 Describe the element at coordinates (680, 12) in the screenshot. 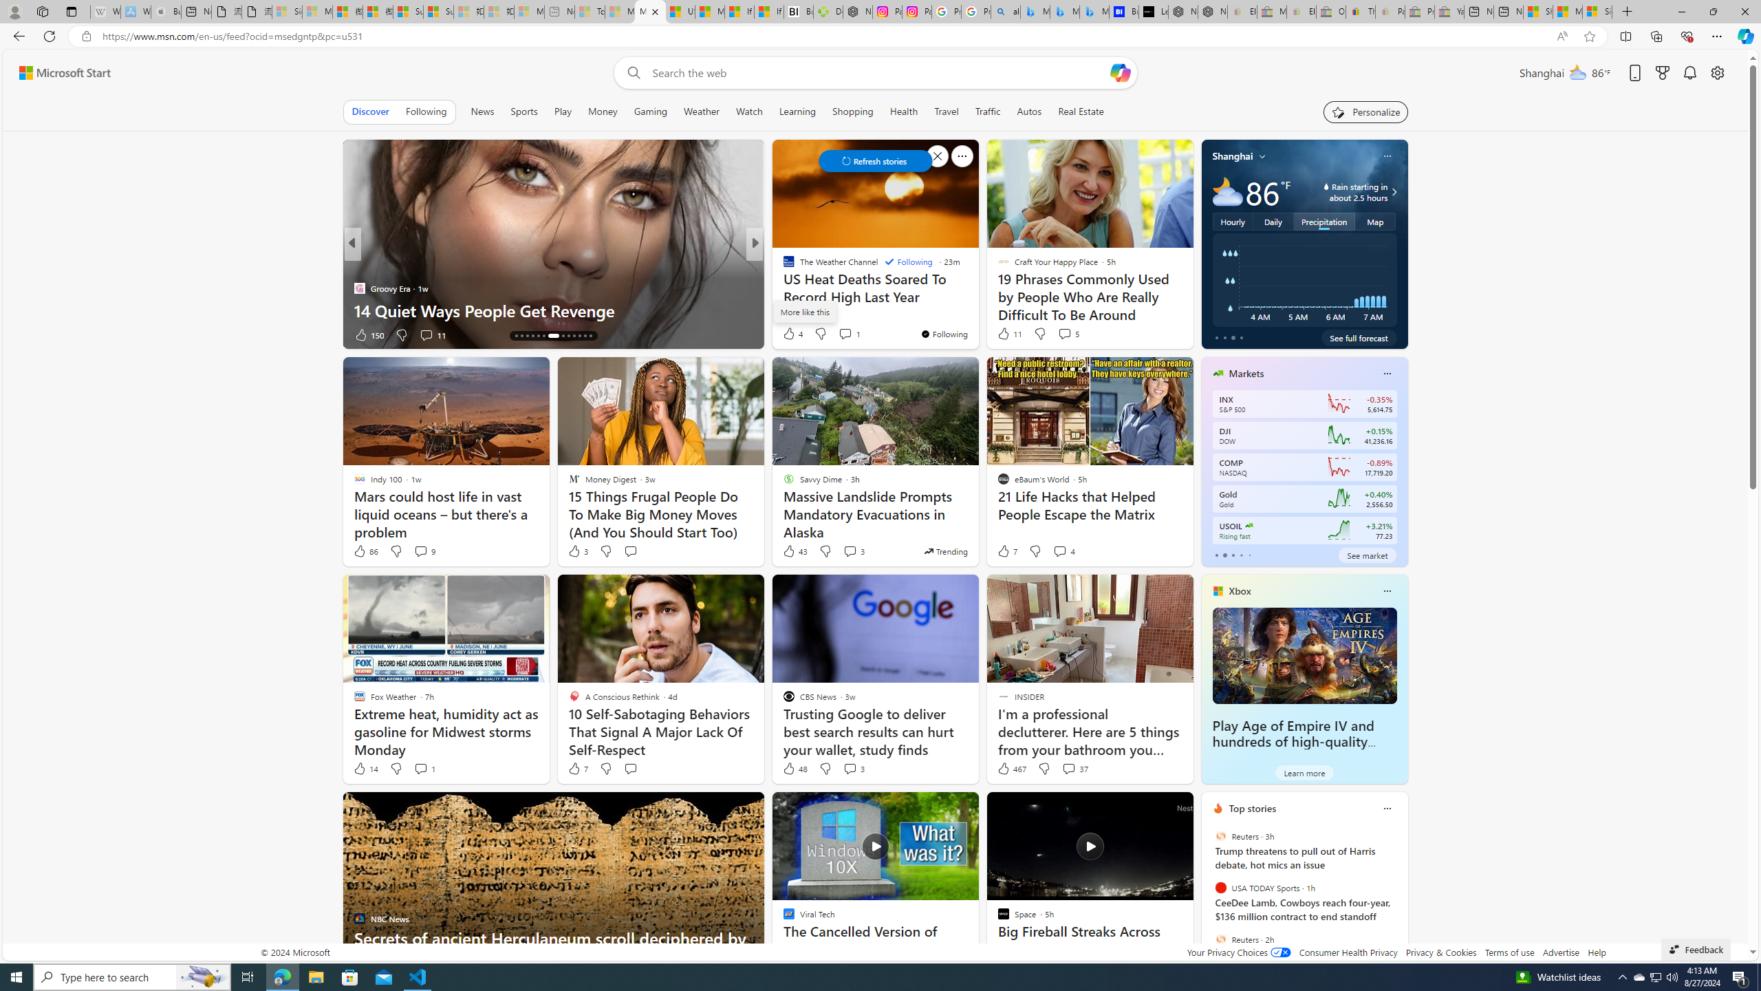

I see `US Heat Deaths Soared To Record High Last Year` at that location.